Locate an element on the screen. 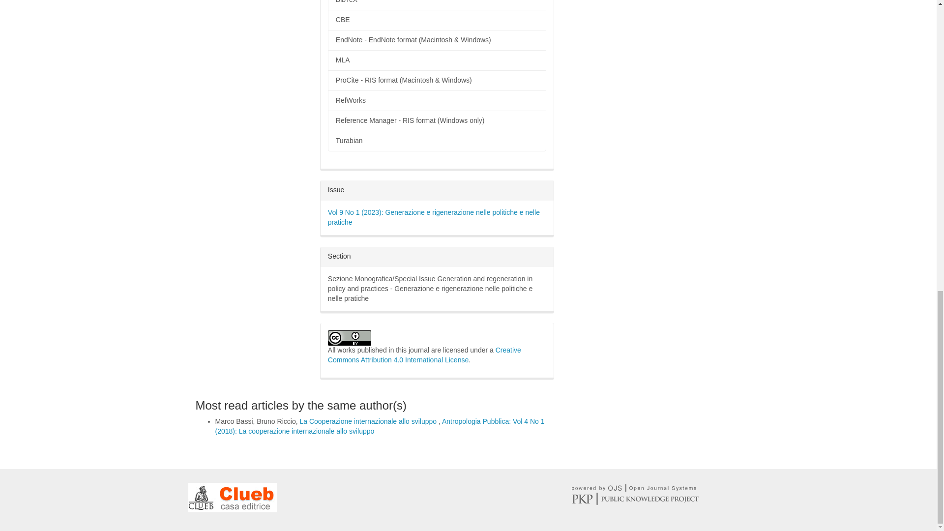 Image resolution: width=944 pixels, height=531 pixels. MLA is located at coordinates (437, 60).